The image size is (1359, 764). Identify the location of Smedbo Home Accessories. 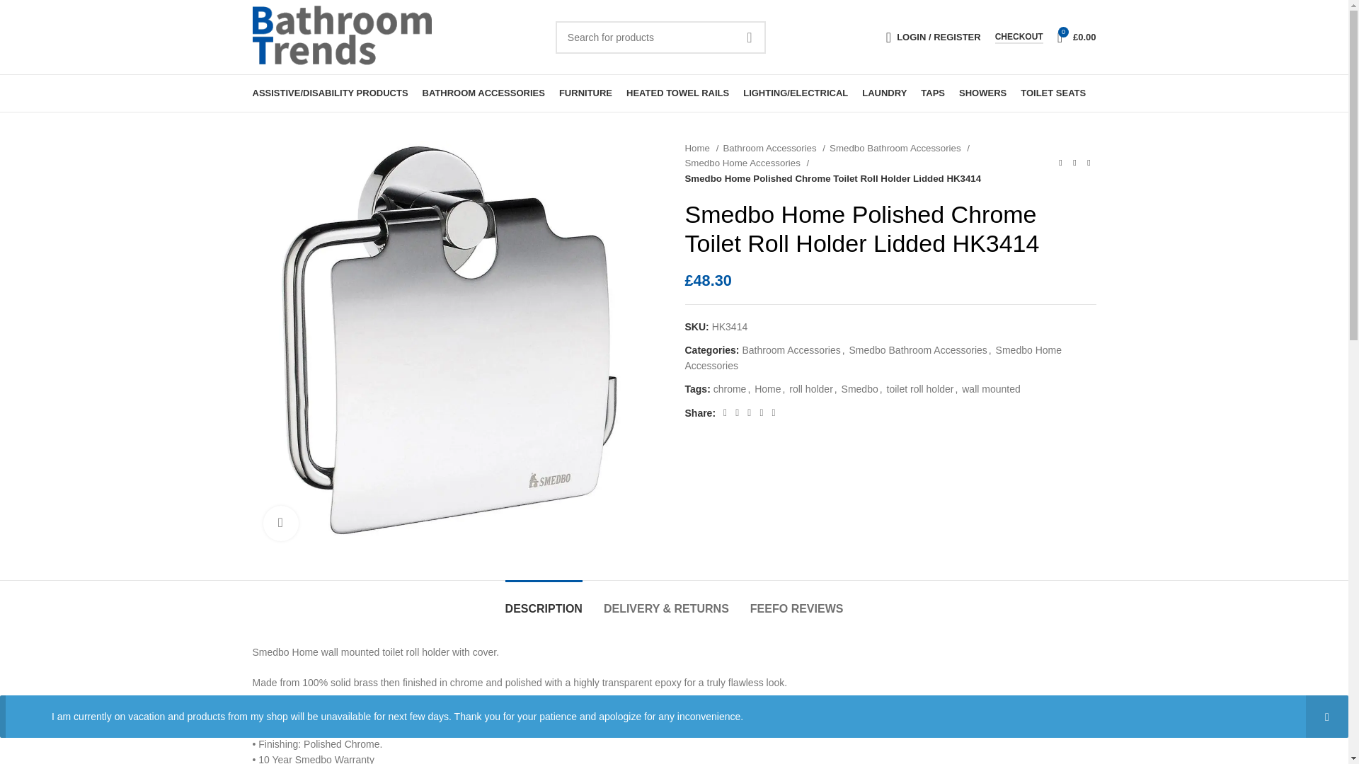
(747, 163).